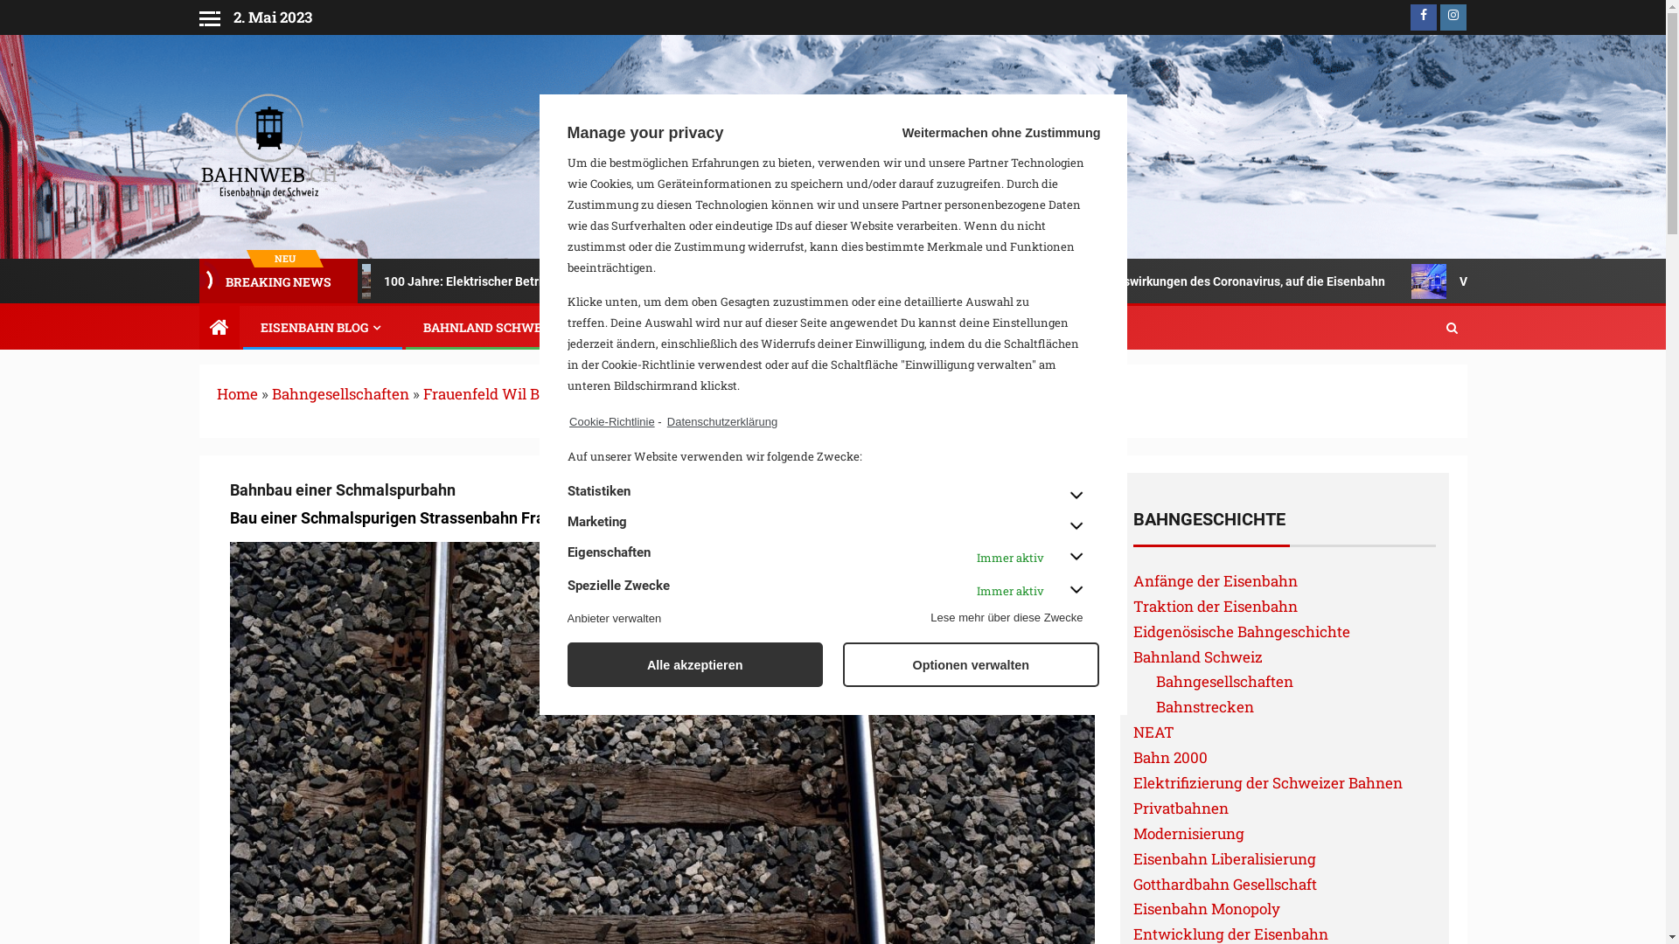 The height and width of the screenshot is (944, 1679). I want to click on Home, so click(238, 393).